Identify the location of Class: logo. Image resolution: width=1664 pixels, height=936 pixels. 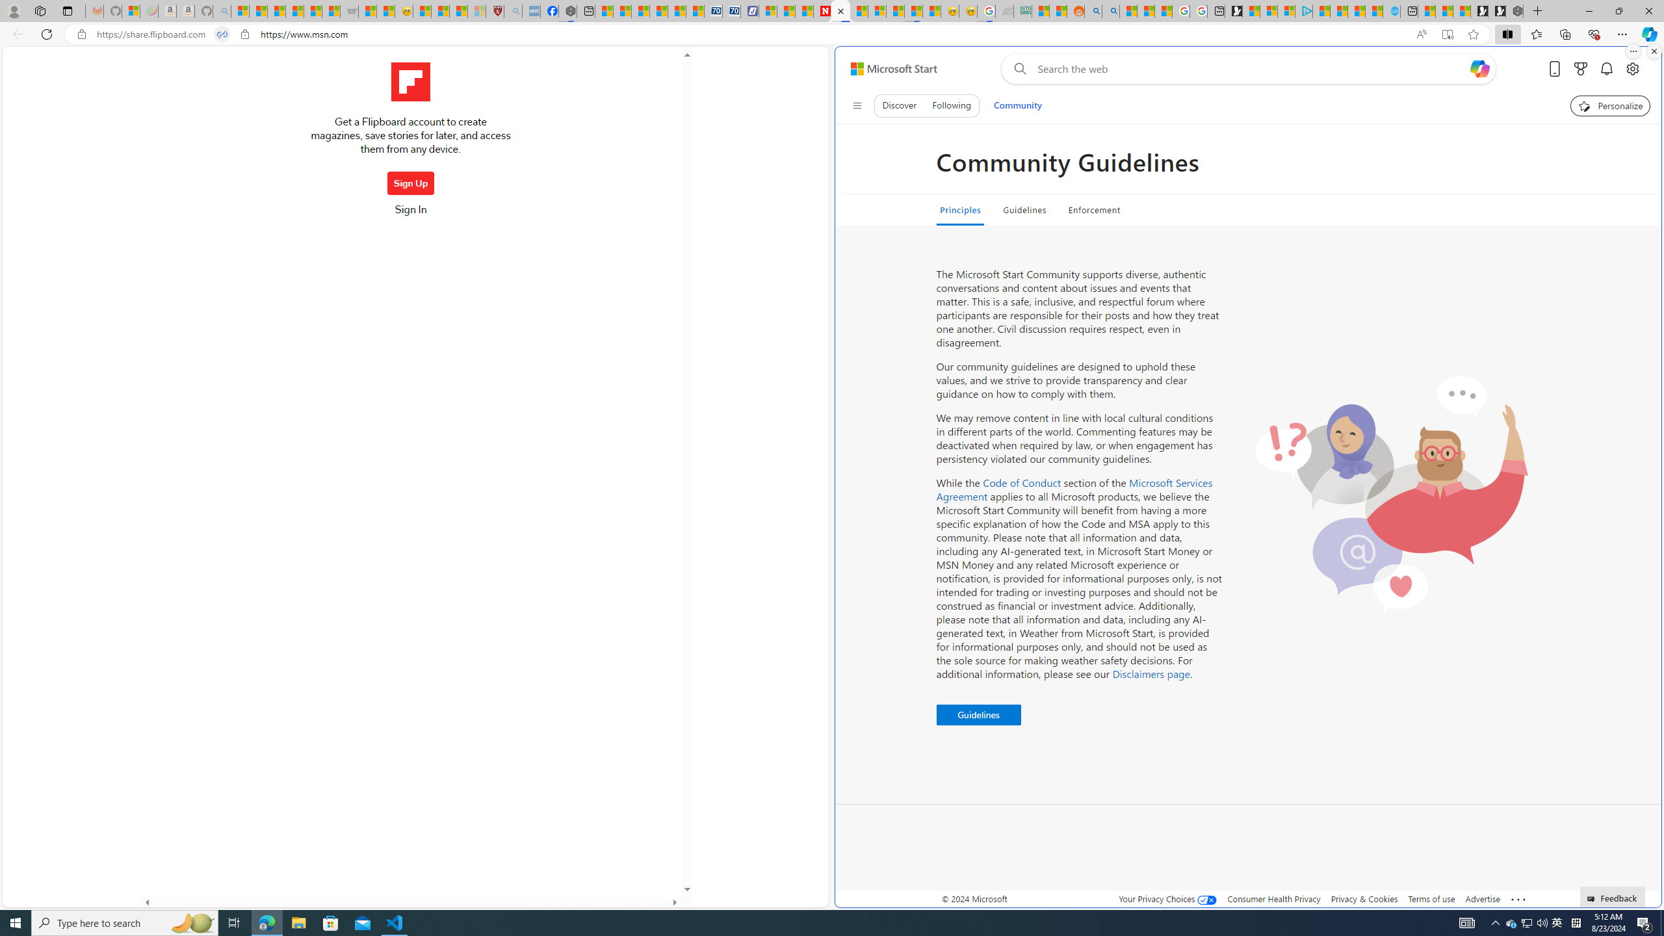
(411, 82).